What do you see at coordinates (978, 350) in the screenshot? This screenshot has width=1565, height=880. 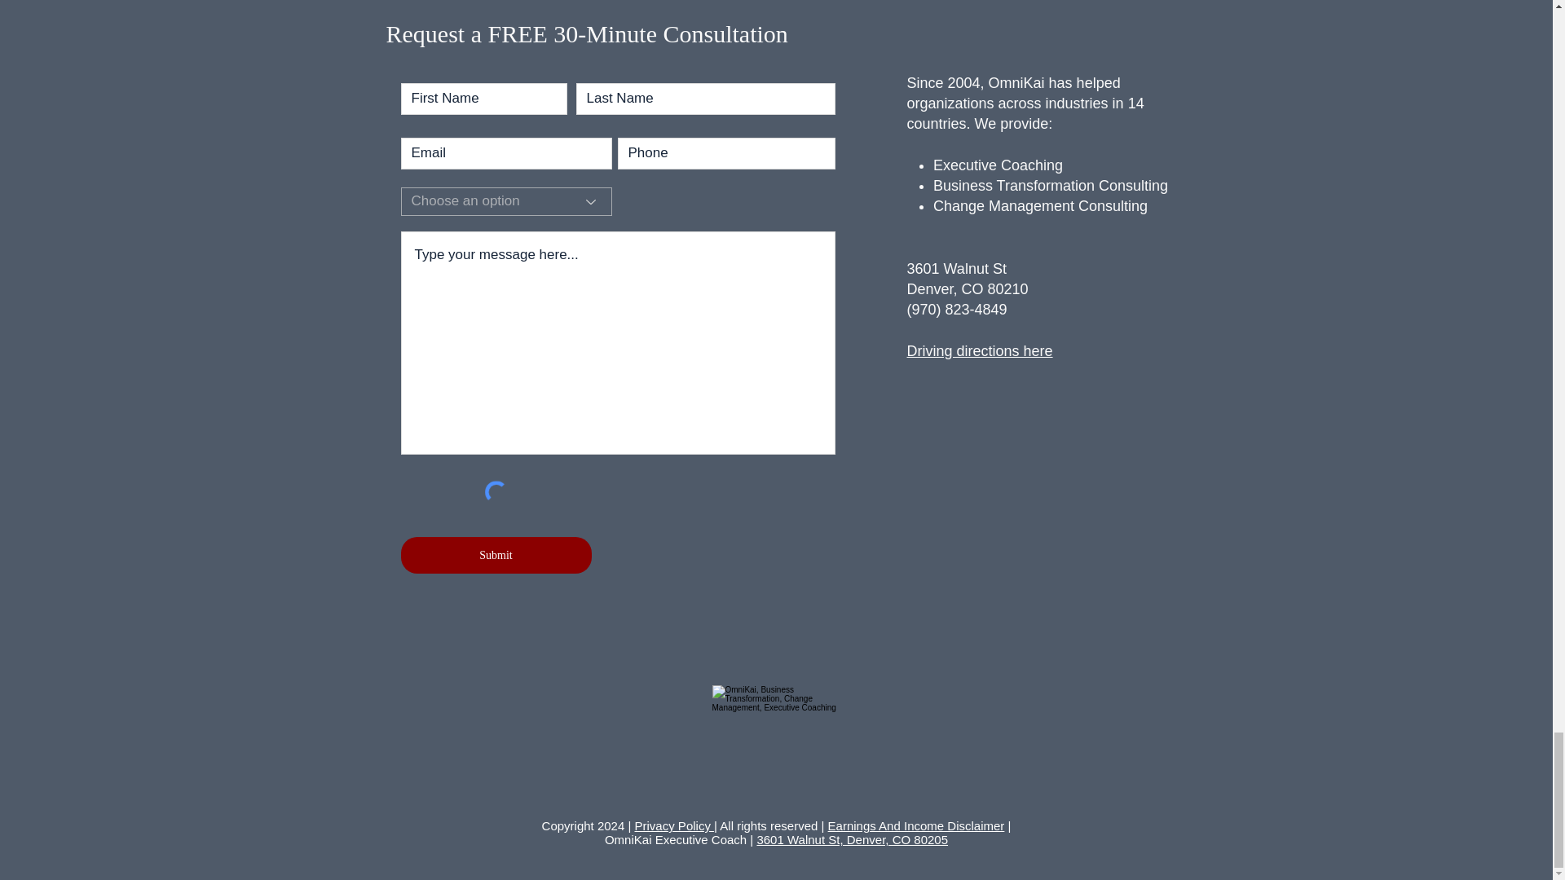 I see `Driving directions here` at bounding box center [978, 350].